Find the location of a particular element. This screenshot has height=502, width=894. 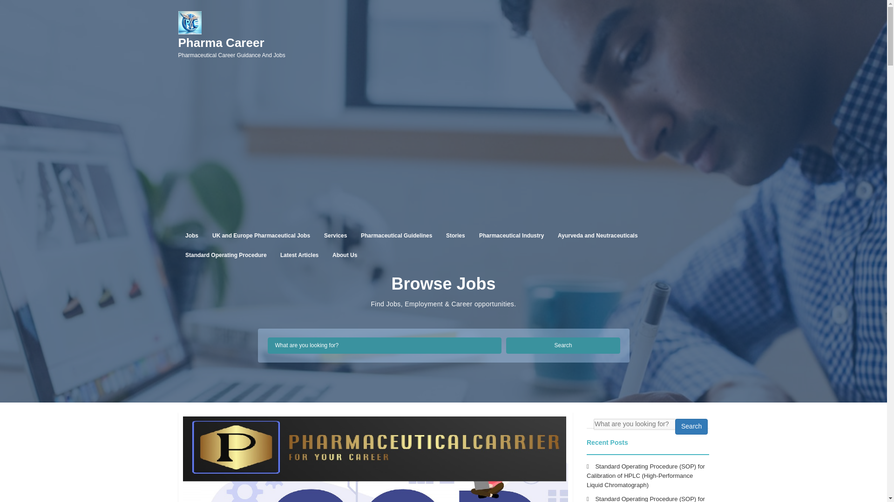

UK and Europe Pharmaceutical Jobs is located at coordinates (231, 47).